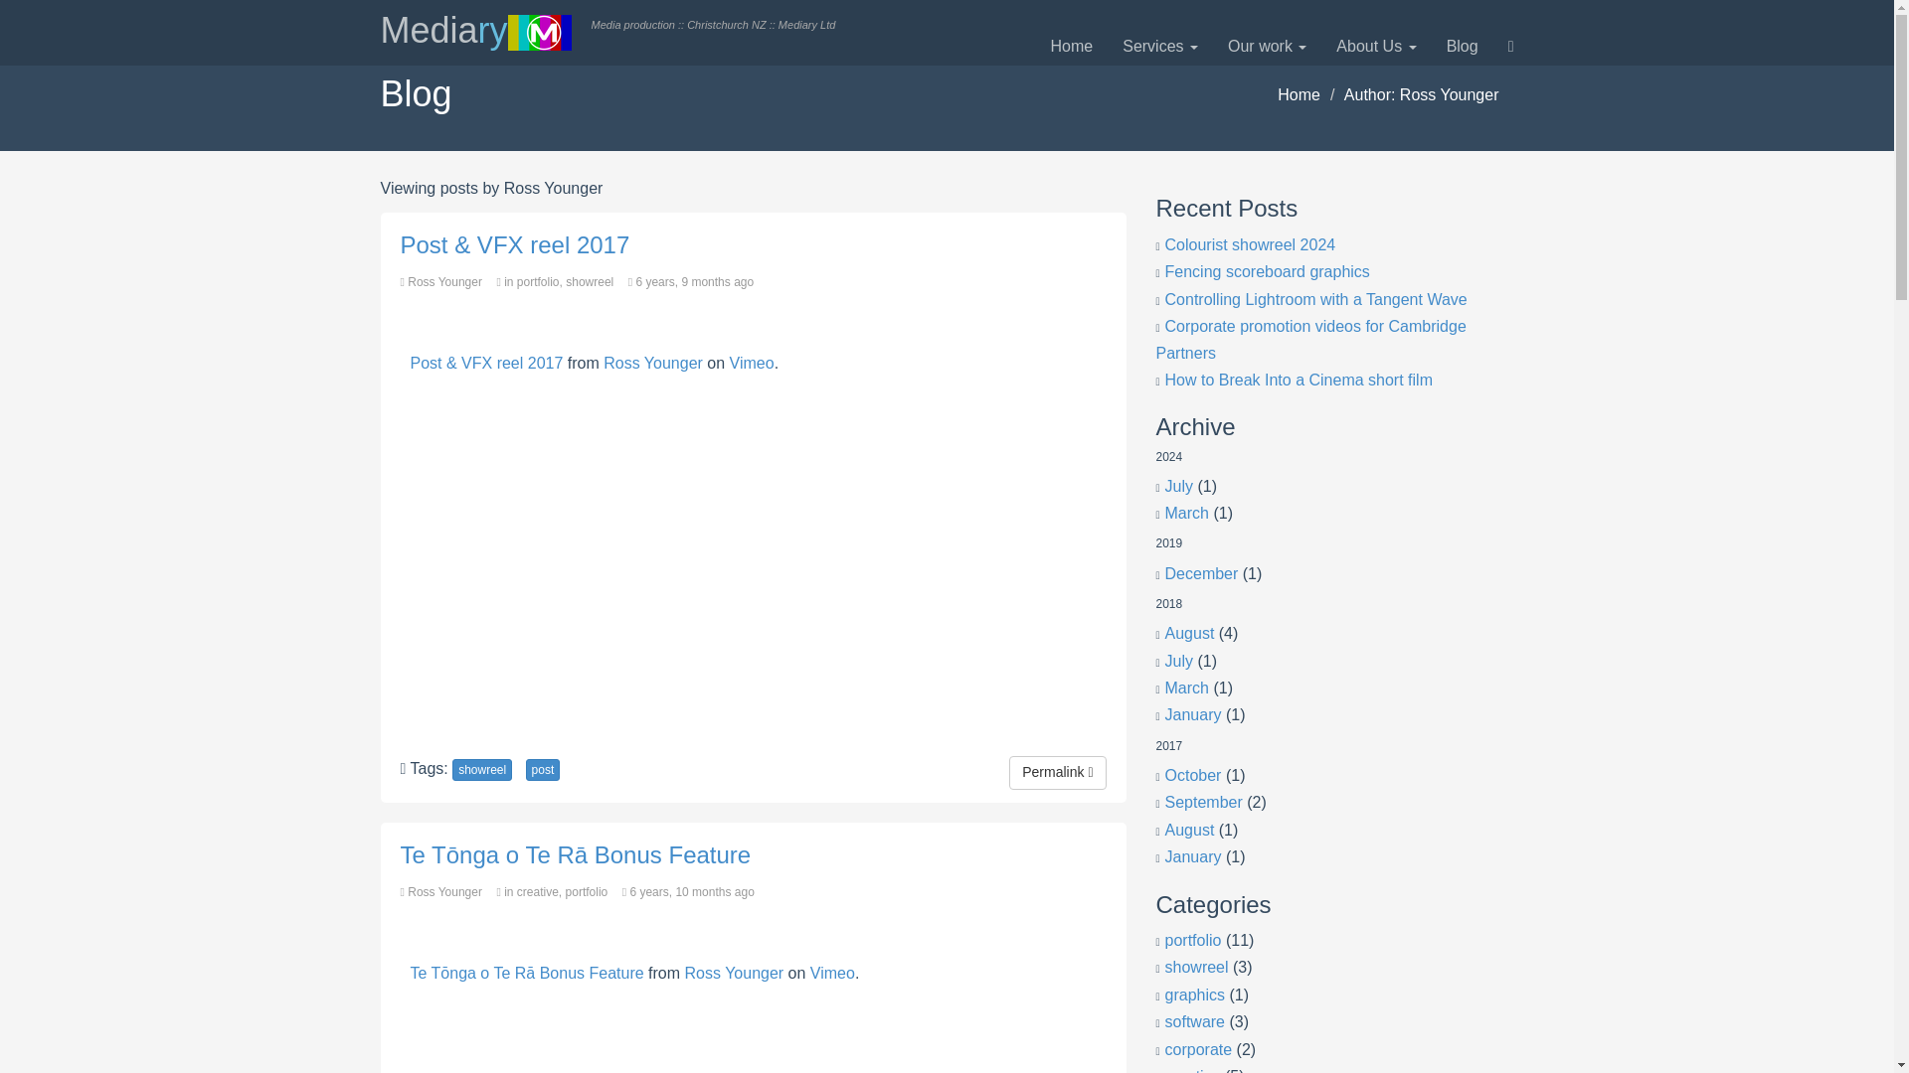 This screenshot has height=1073, width=1909. What do you see at coordinates (1072, 46) in the screenshot?
I see `Home` at bounding box center [1072, 46].